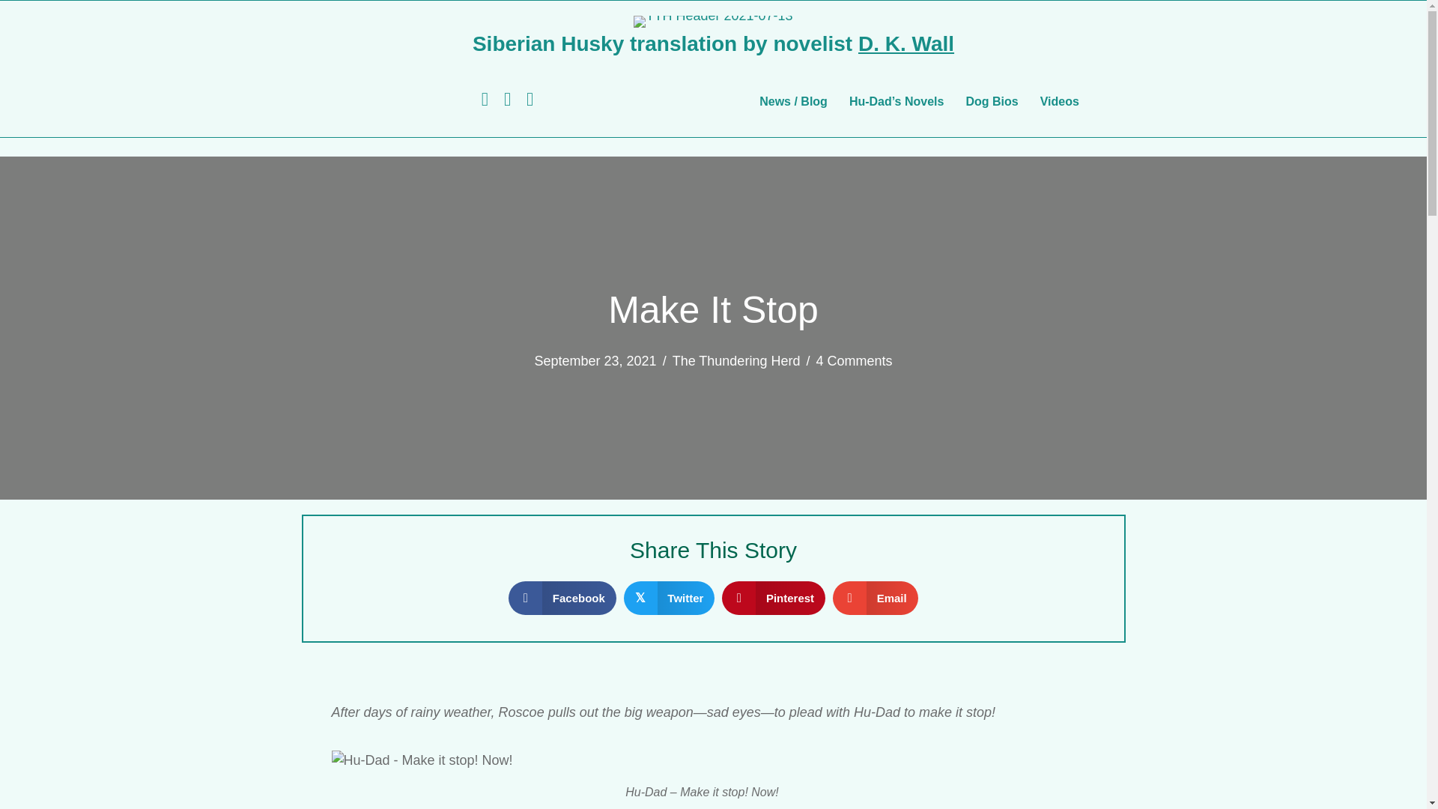 Image resolution: width=1438 pixels, height=809 pixels. What do you see at coordinates (562, 598) in the screenshot?
I see `Facebook` at bounding box center [562, 598].